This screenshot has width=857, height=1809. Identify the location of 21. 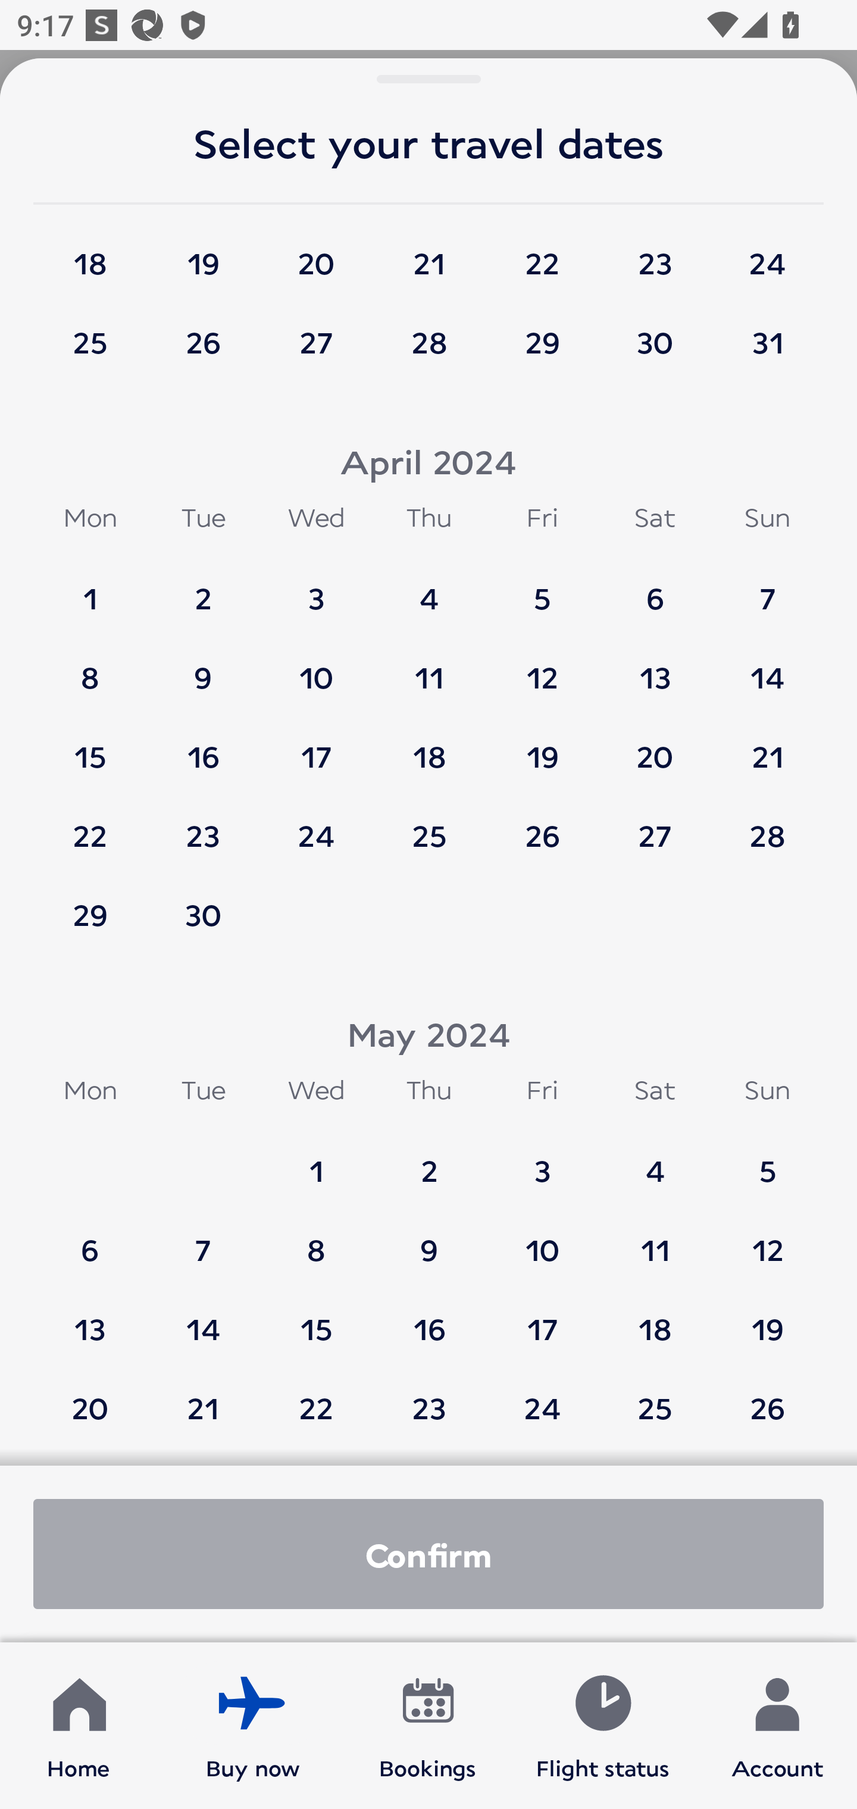
(203, 1397).